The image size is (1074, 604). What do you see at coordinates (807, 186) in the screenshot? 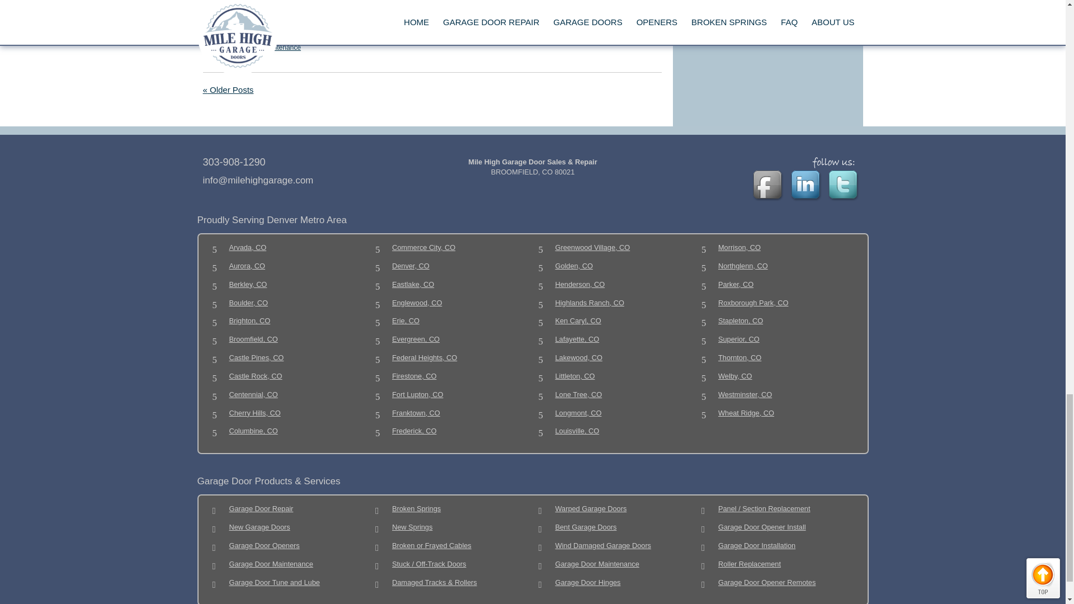
I see `Follow Us on Linedin` at bounding box center [807, 186].